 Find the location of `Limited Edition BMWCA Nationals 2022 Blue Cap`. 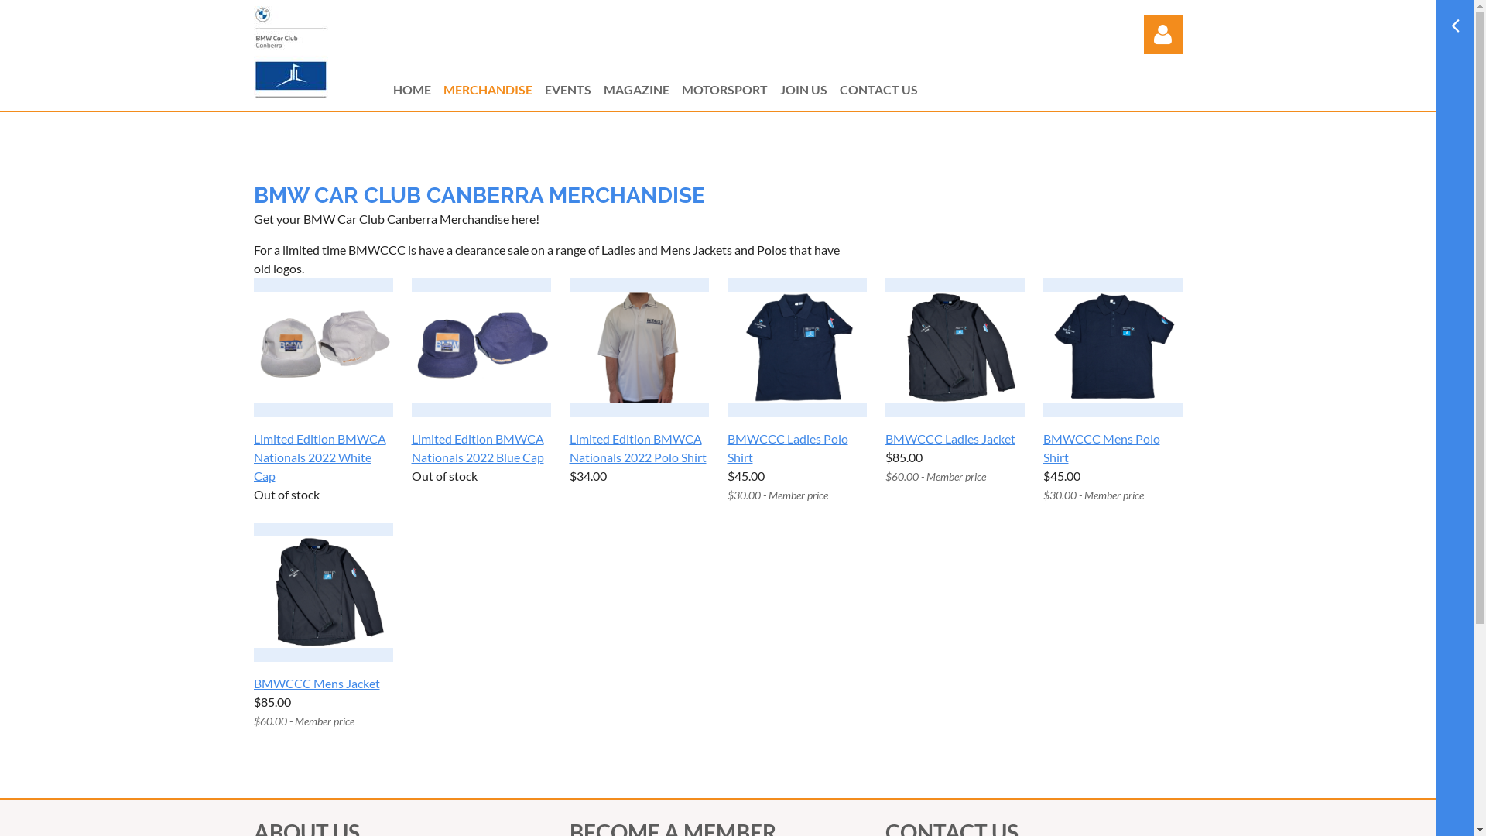

Limited Edition BMWCA Nationals 2022 Blue Cap is located at coordinates (481, 448).